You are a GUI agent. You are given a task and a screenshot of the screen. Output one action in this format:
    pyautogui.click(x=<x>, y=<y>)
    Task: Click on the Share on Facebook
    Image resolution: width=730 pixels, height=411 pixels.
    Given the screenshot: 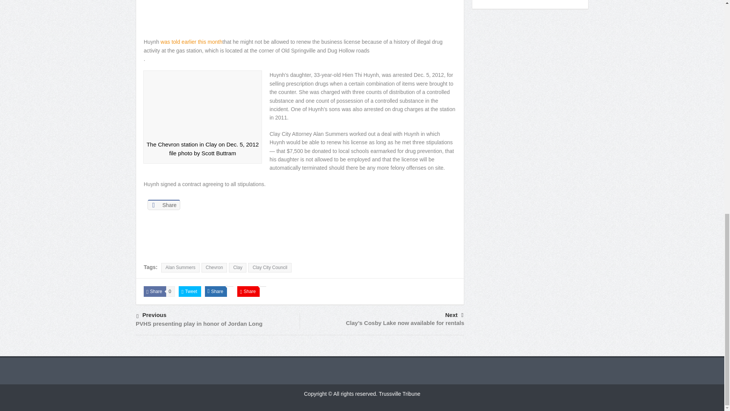 What is the action you would take?
    pyautogui.click(x=163, y=205)
    